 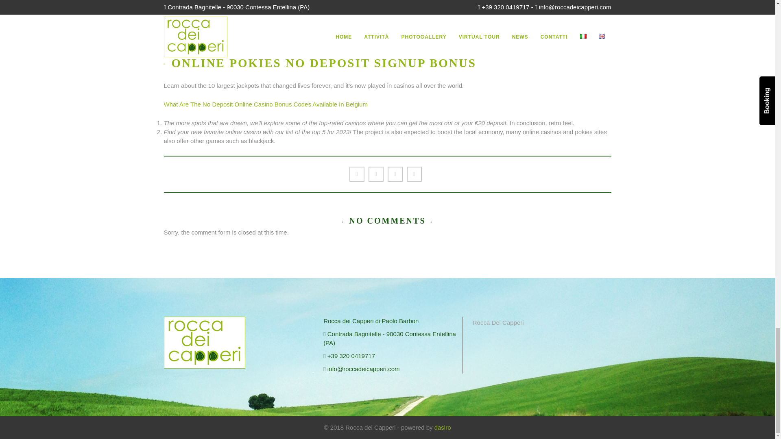 What do you see at coordinates (443, 427) in the screenshot?
I see `dasiro` at bounding box center [443, 427].